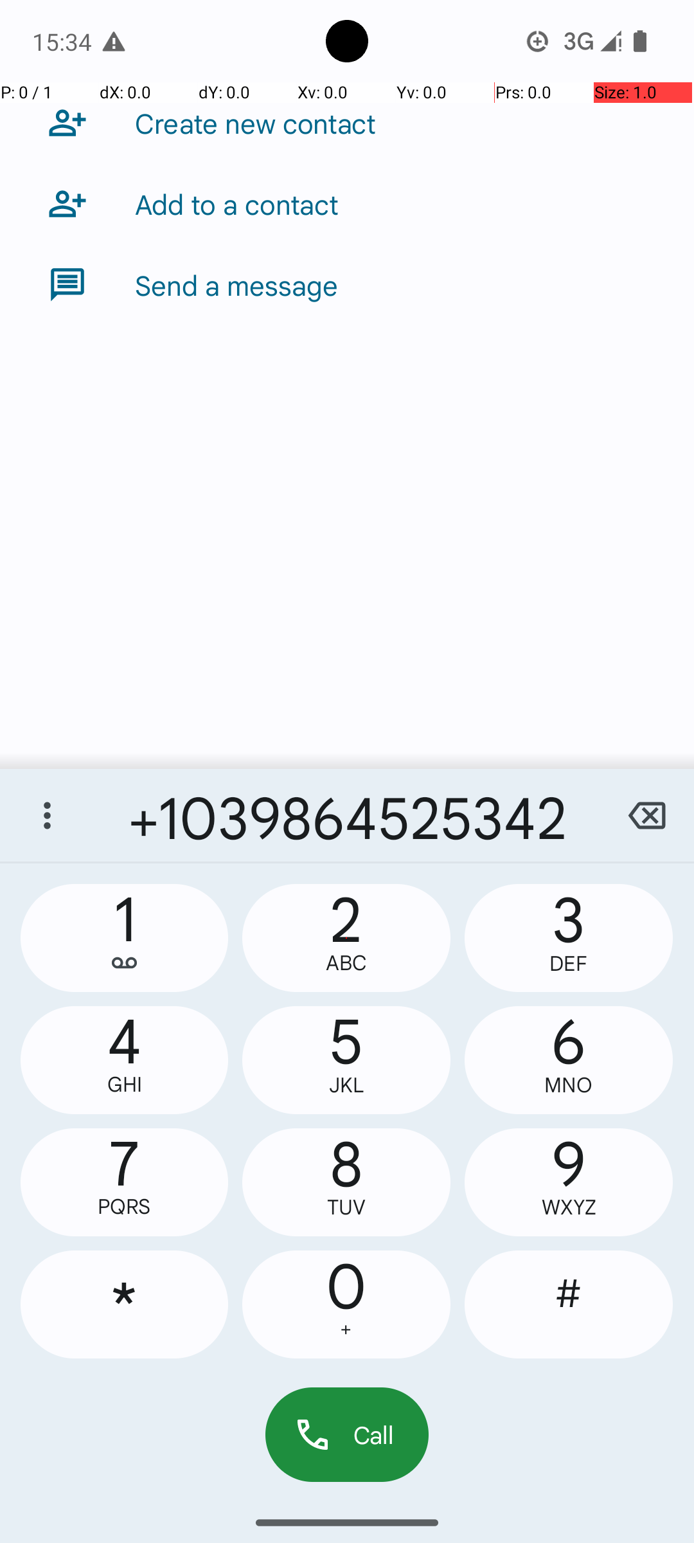  I want to click on +1039864525342, so click(347, 815).